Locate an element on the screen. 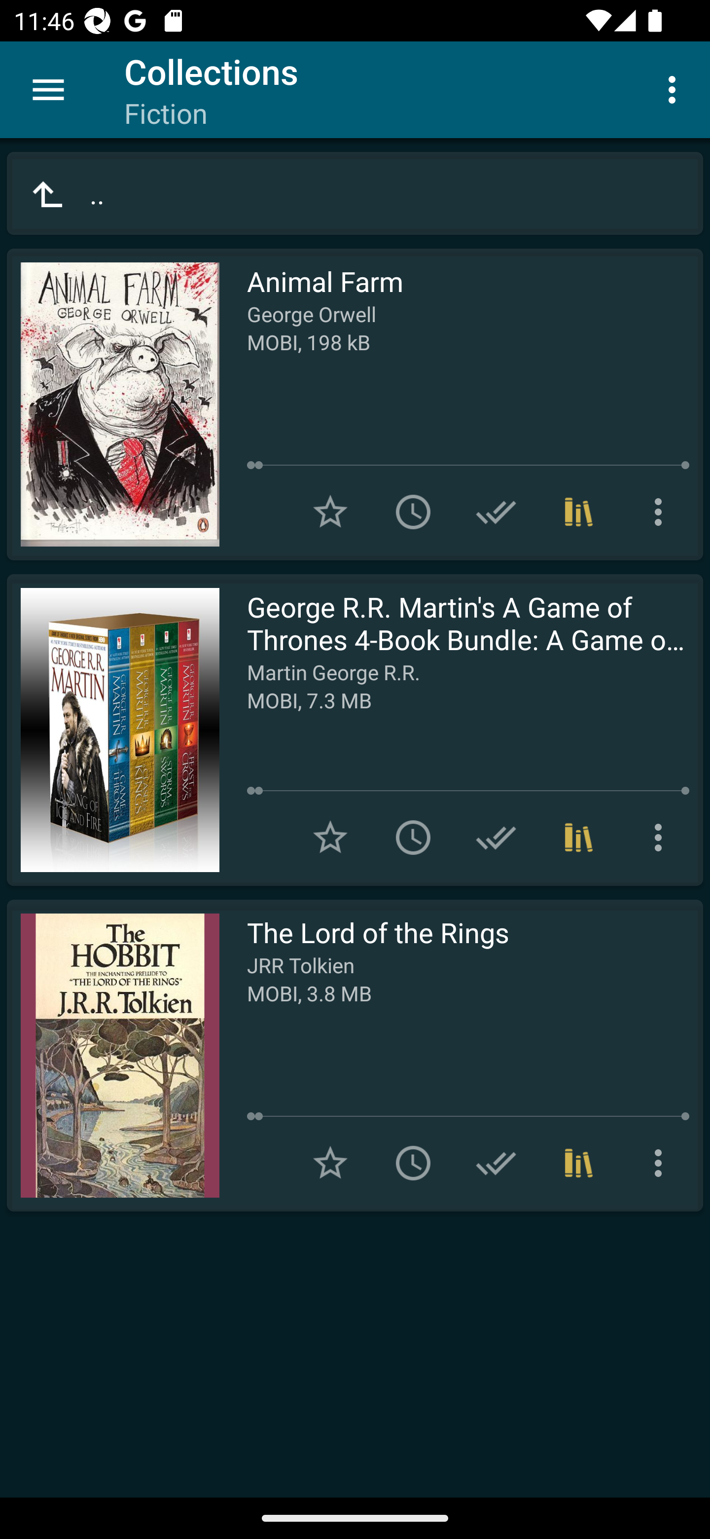 This screenshot has width=710, height=1539. Collections (1) is located at coordinates (579, 512).